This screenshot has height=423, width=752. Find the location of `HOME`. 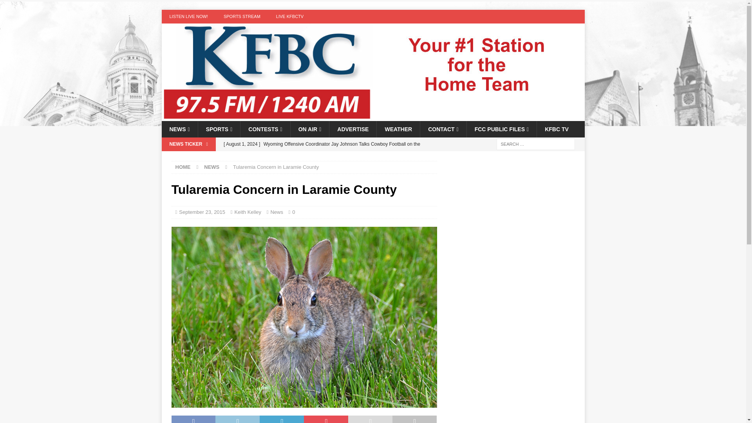

HOME is located at coordinates (183, 167).